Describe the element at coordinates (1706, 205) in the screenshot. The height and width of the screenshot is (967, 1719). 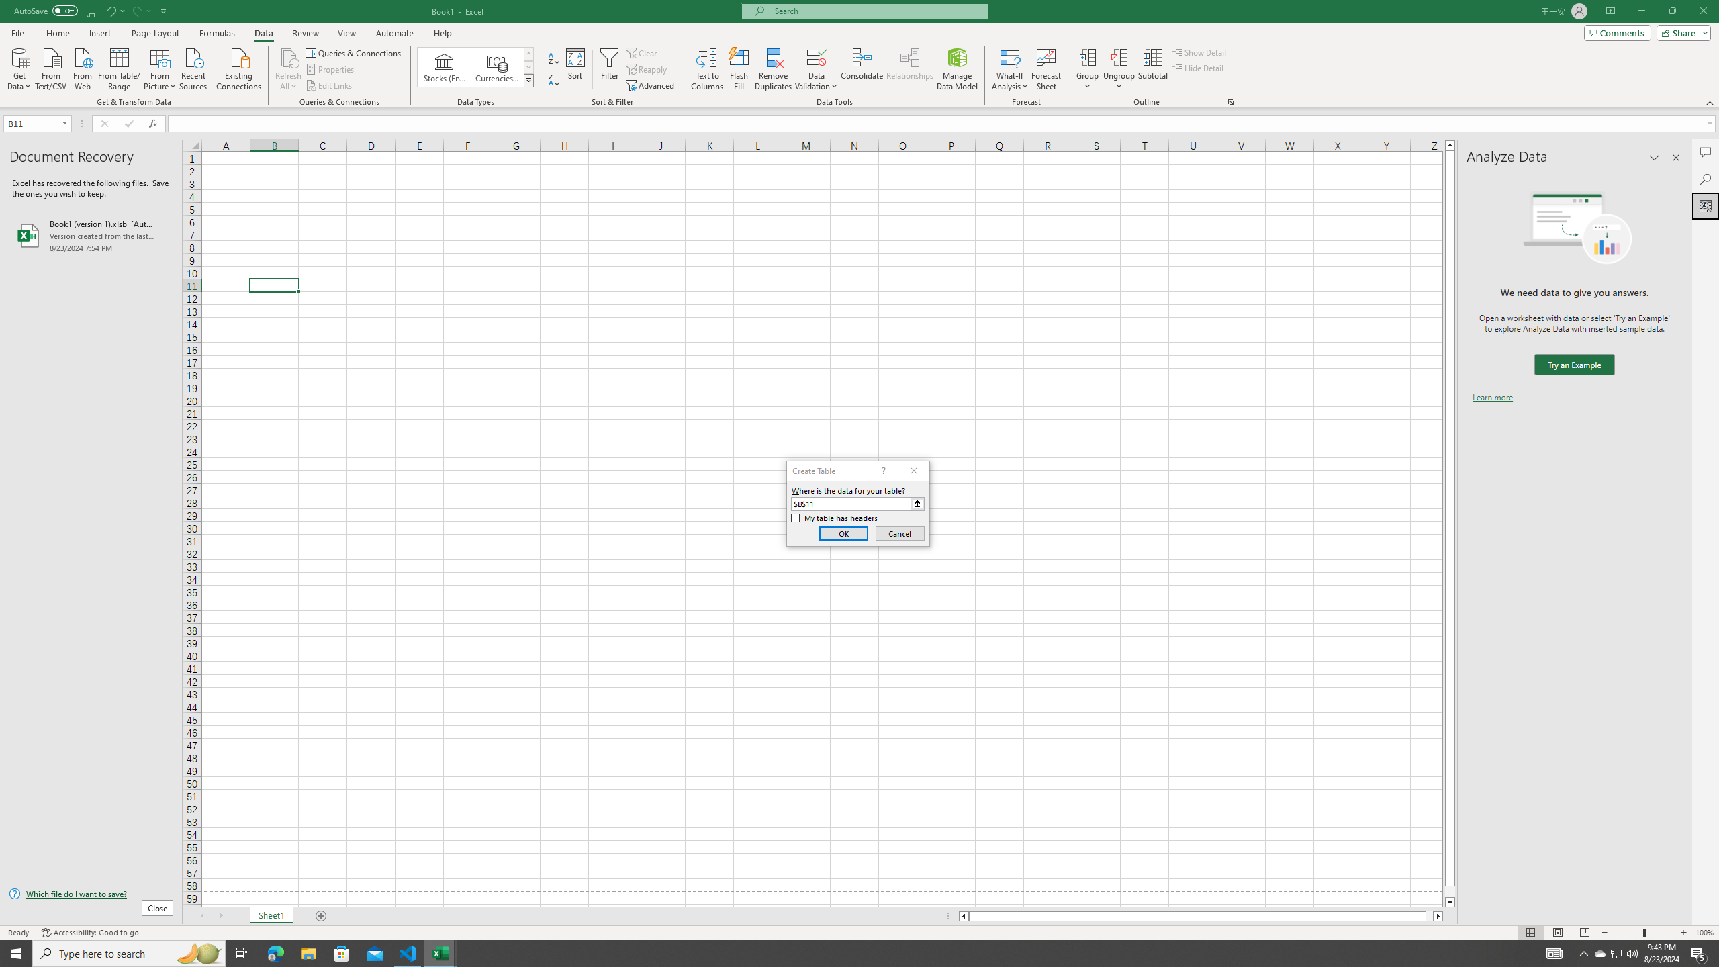
I see `Analyze Data` at that location.